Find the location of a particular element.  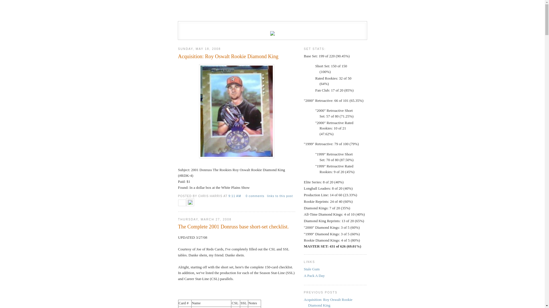

A Pack A Day is located at coordinates (314, 275).